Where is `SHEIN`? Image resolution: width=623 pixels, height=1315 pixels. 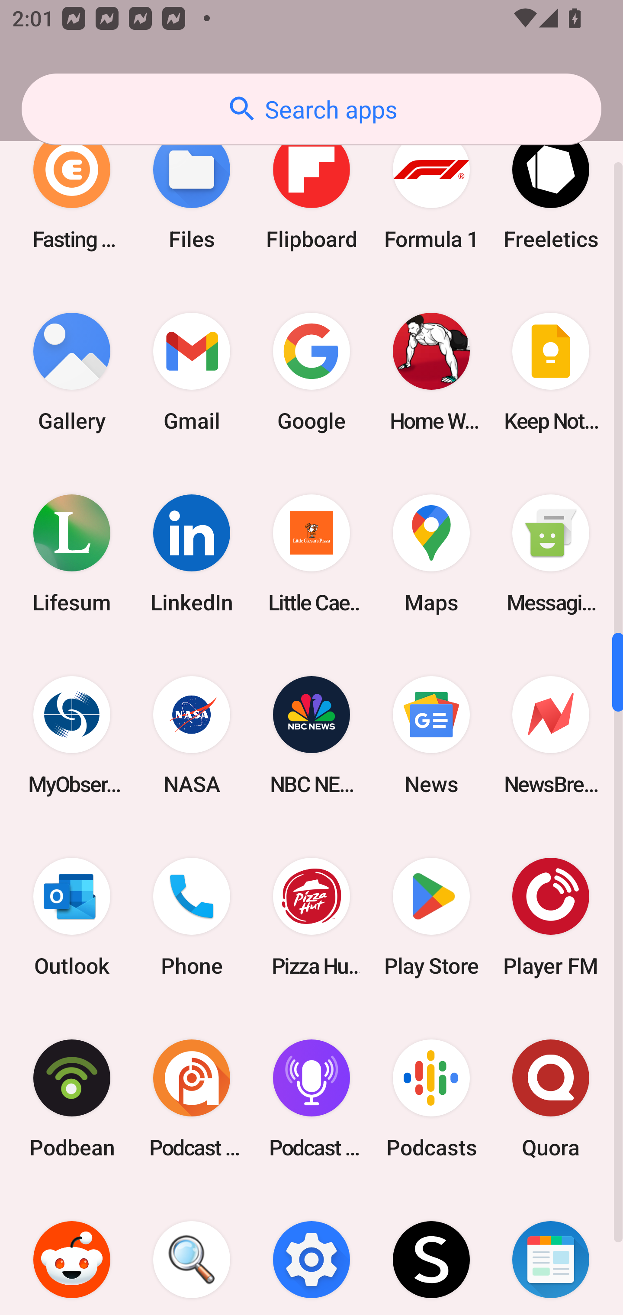 SHEIN is located at coordinates (431, 1253).